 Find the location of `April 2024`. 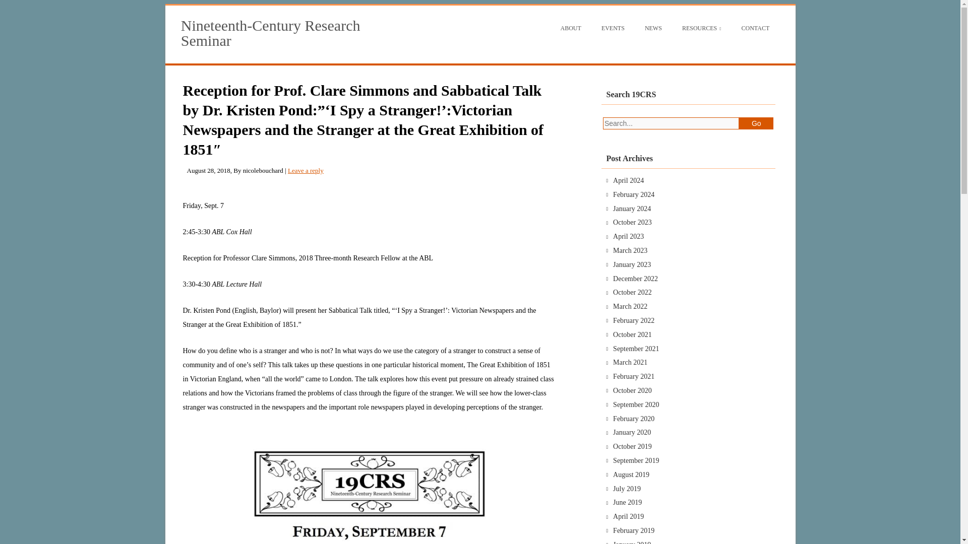

April 2024 is located at coordinates (628, 180).